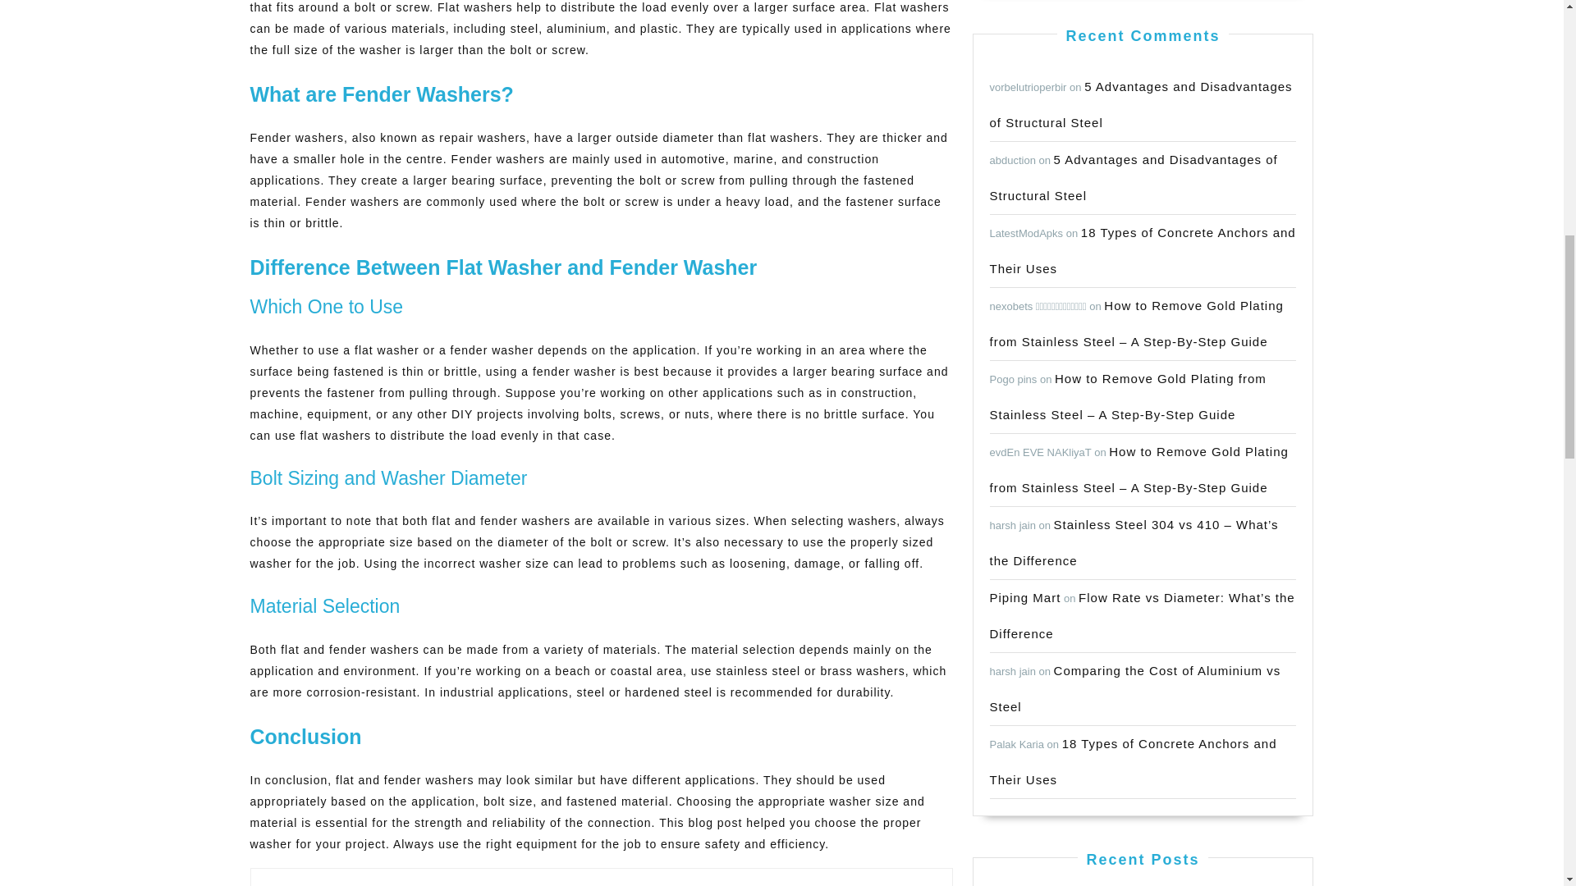 This screenshot has width=1576, height=886. Describe the element at coordinates (1141, 104) in the screenshot. I see `5 Advantages and Disadvantages of Structural Steel` at that location.